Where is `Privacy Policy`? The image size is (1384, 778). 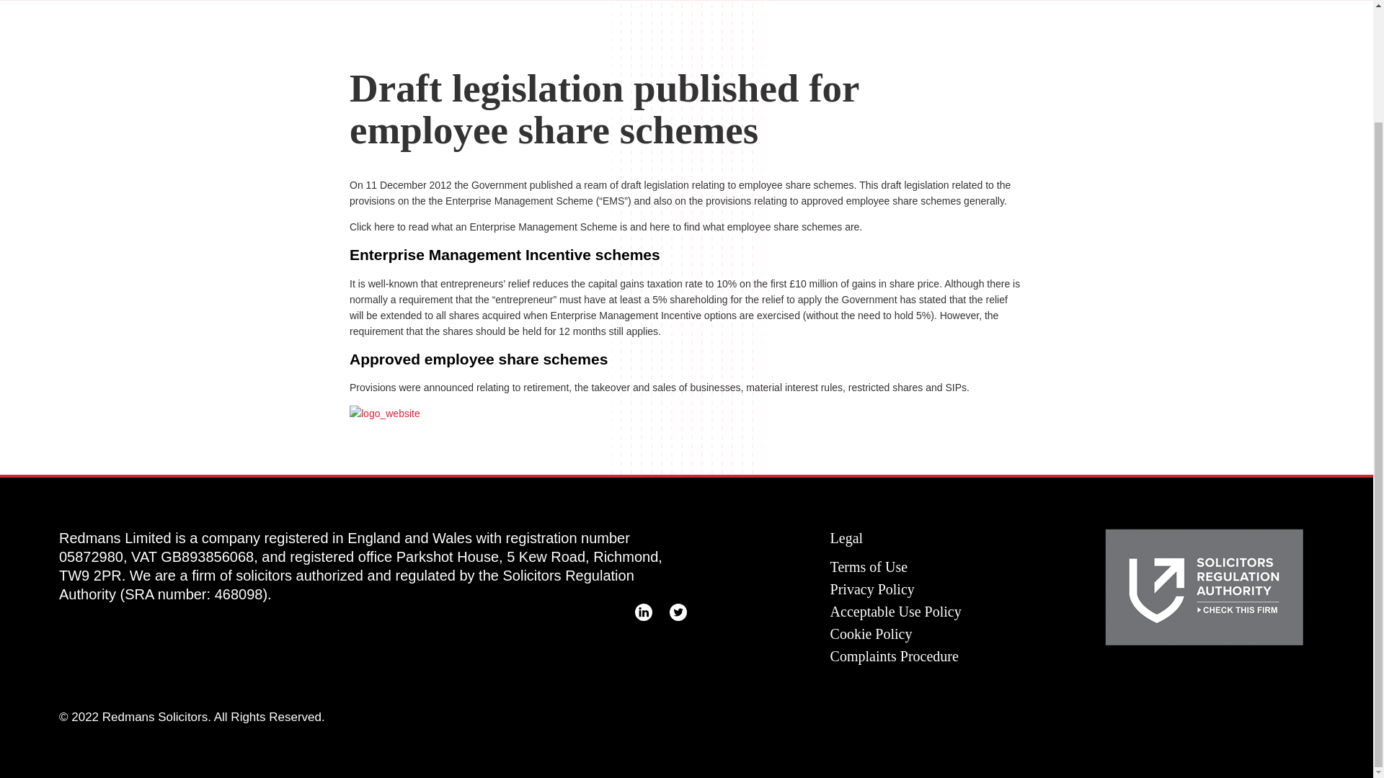 Privacy Policy is located at coordinates (872, 589).